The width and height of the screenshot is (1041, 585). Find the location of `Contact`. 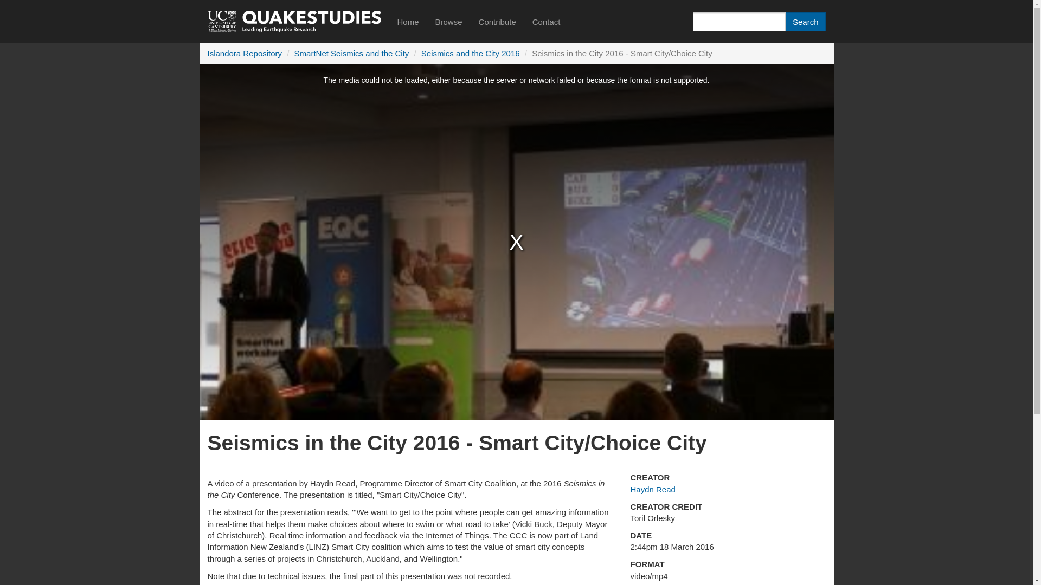

Contact is located at coordinates (547, 22).